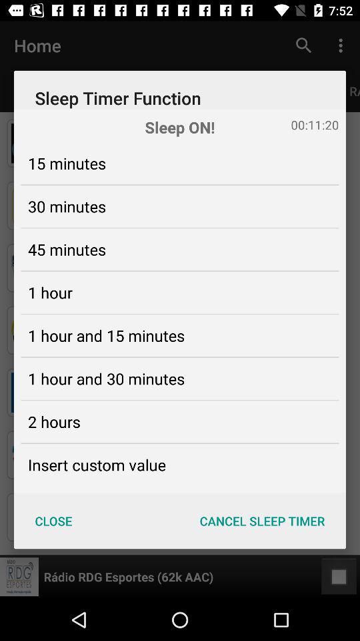 Image resolution: width=360 pixels, height=641 pixels. I want to click on turn off icon above close, so click(97, 465).